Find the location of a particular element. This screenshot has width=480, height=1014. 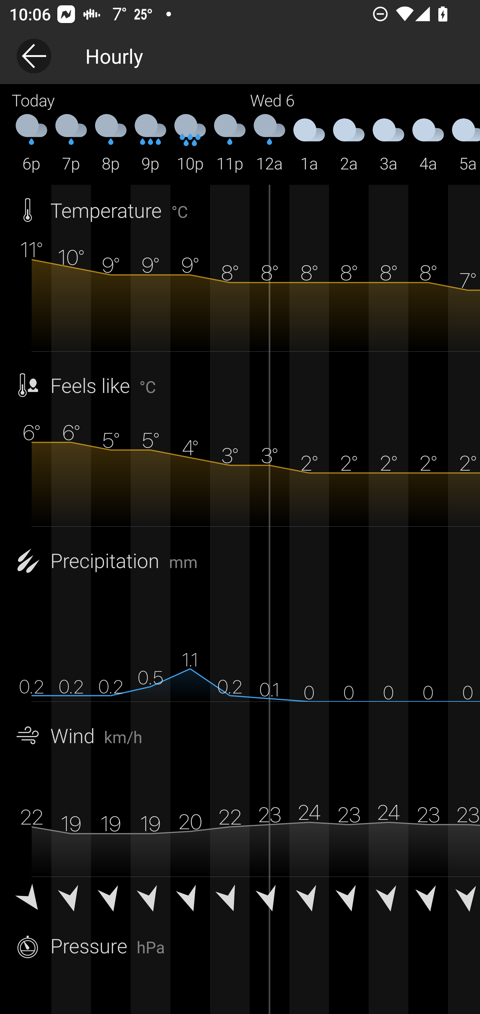

 is located at coordinates (388, 900).